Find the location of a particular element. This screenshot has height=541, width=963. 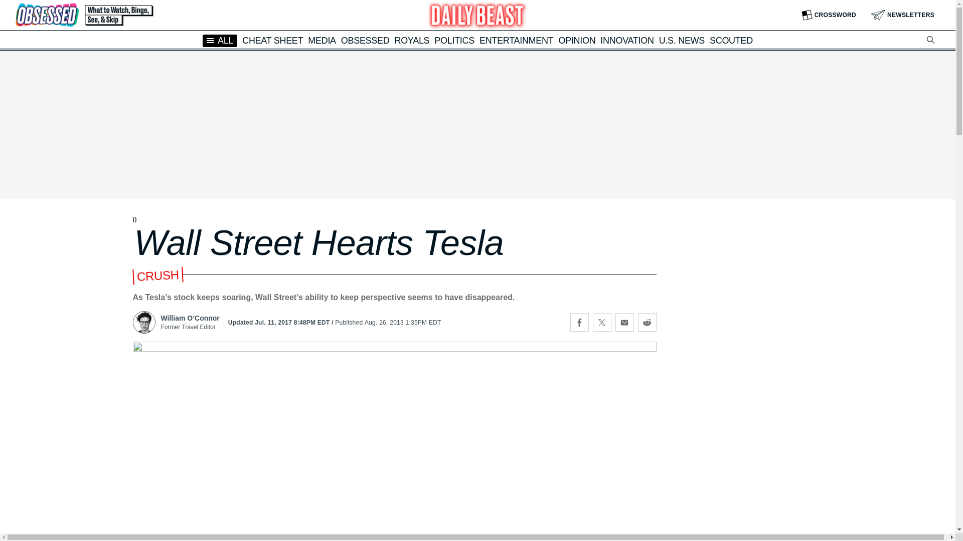

OBSESSED is located at coordinates (365, 40).